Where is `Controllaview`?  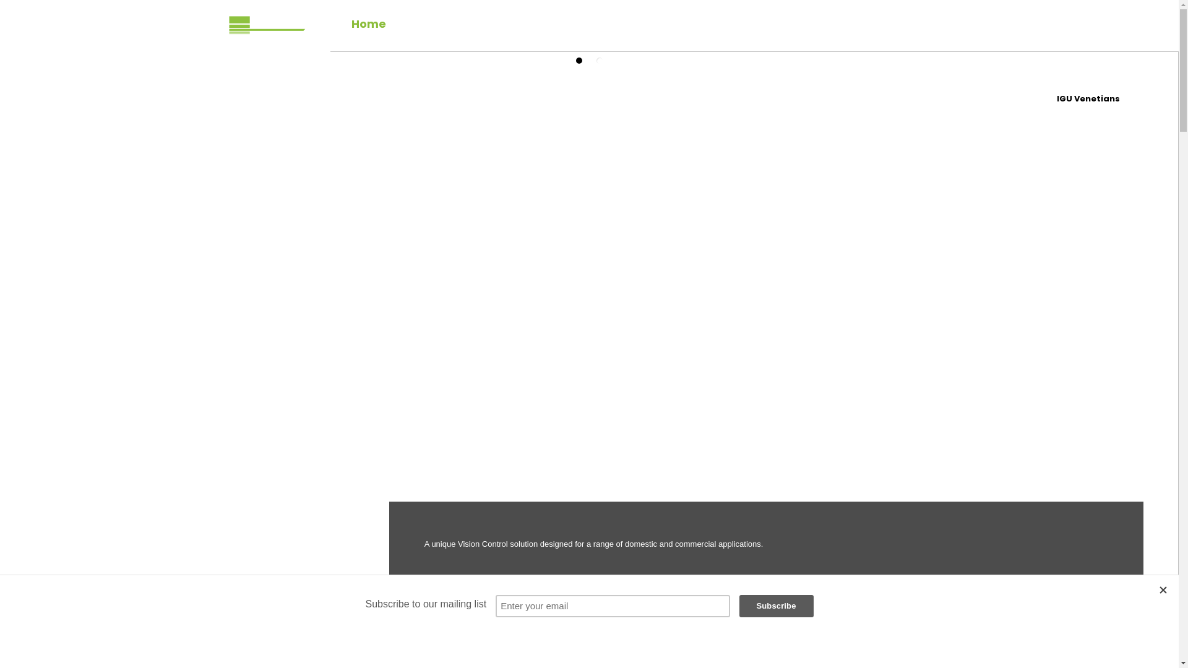
Controllaview is located at coordinates (280, 25).